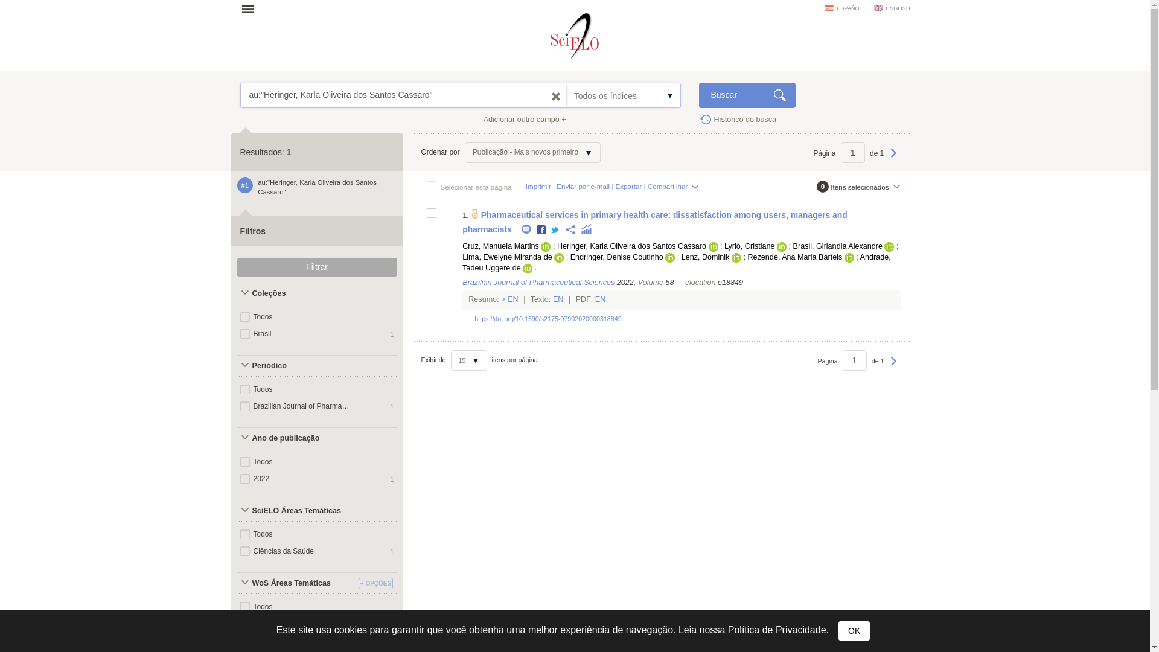  Describe the element at coordinates (747, 95) in the screenshot. I see `Buscar` at that location.